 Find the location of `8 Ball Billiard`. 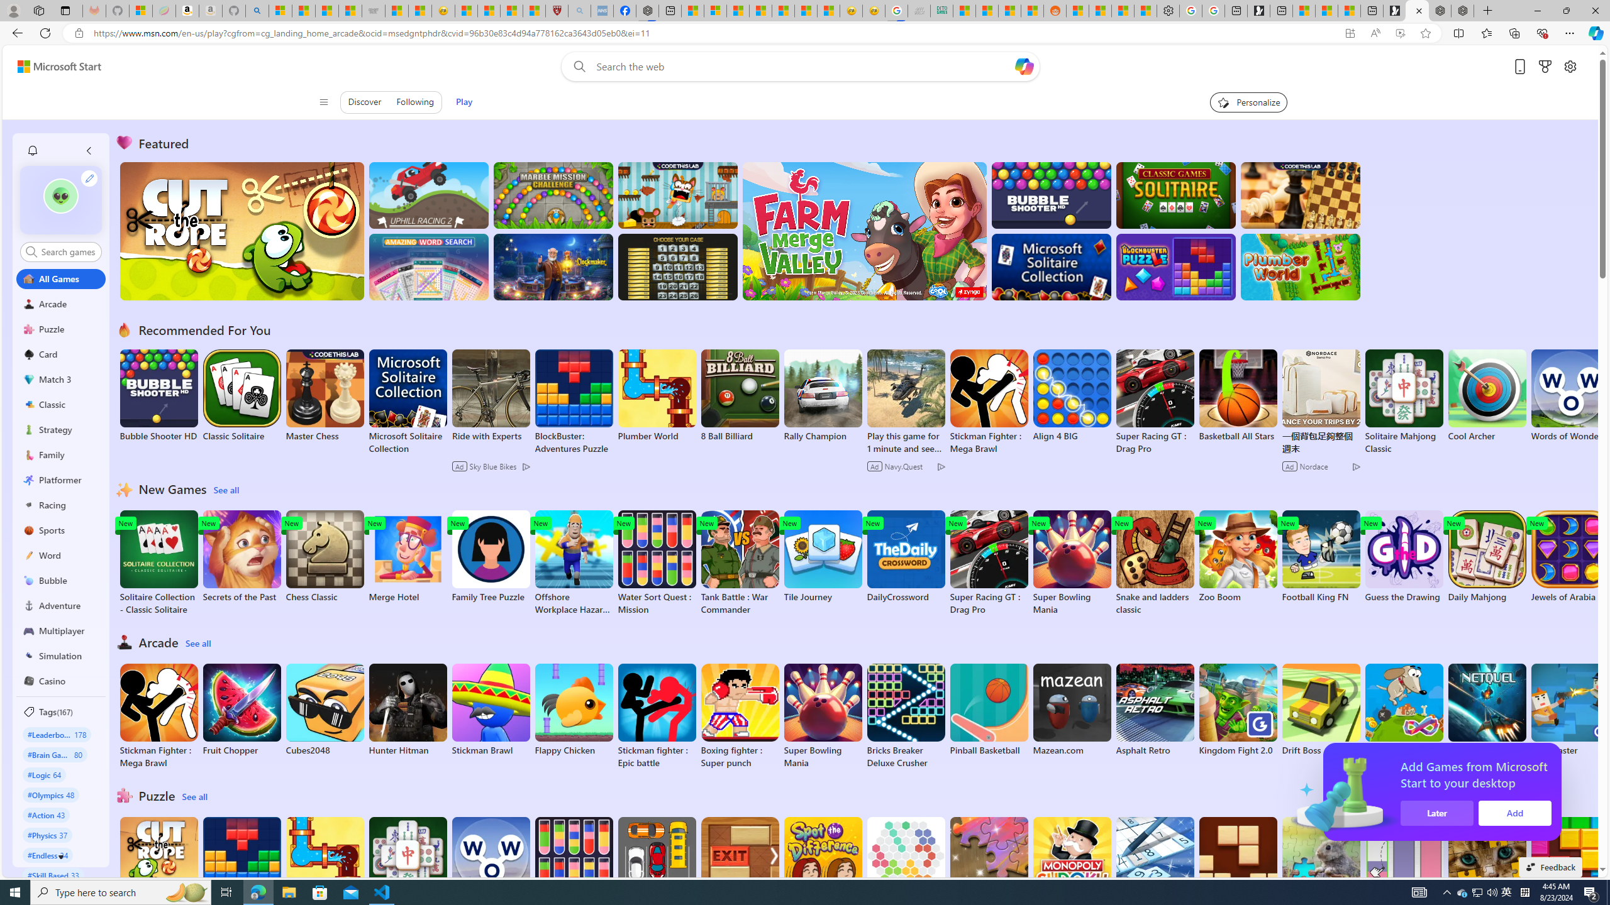

8 Ball Billiard is located at coordinates (740, 396).